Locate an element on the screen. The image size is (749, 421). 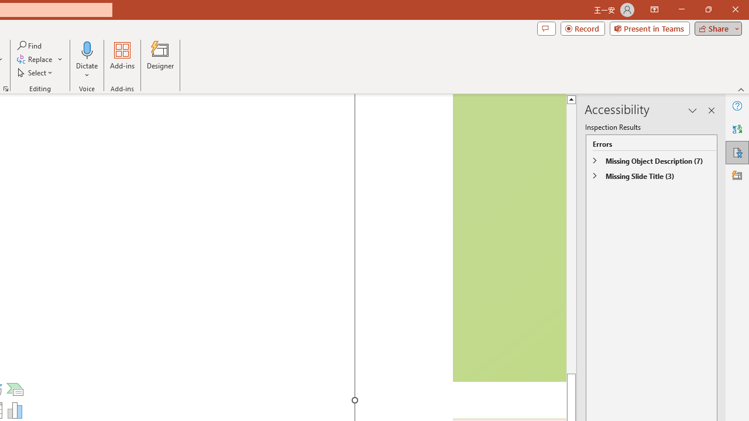
Insert Chart is located at coordinates (15, 410).